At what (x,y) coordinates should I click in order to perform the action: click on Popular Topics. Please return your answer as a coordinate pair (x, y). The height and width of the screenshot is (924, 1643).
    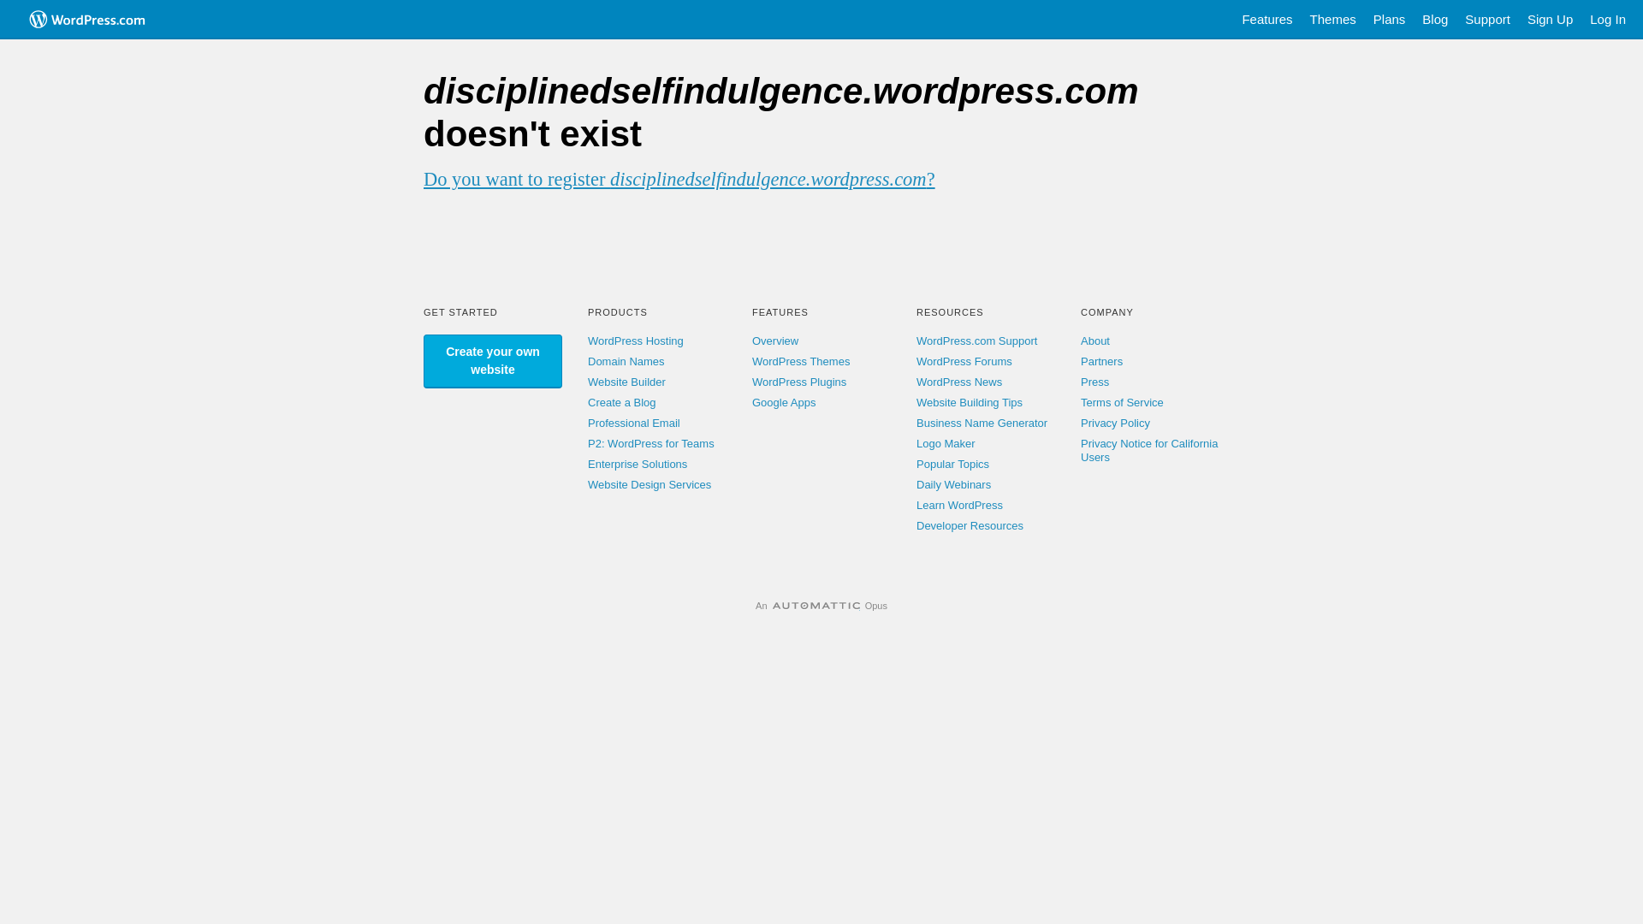
    Looking at the image, I should click on (953, 464).